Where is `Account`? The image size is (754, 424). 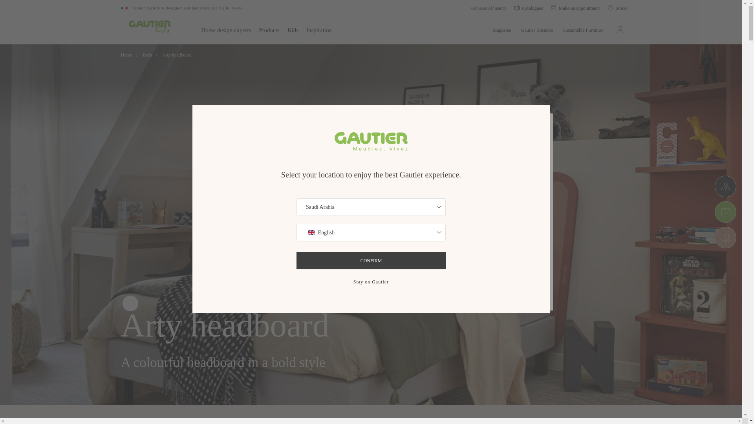 Account is located at coordinates (620, 29).